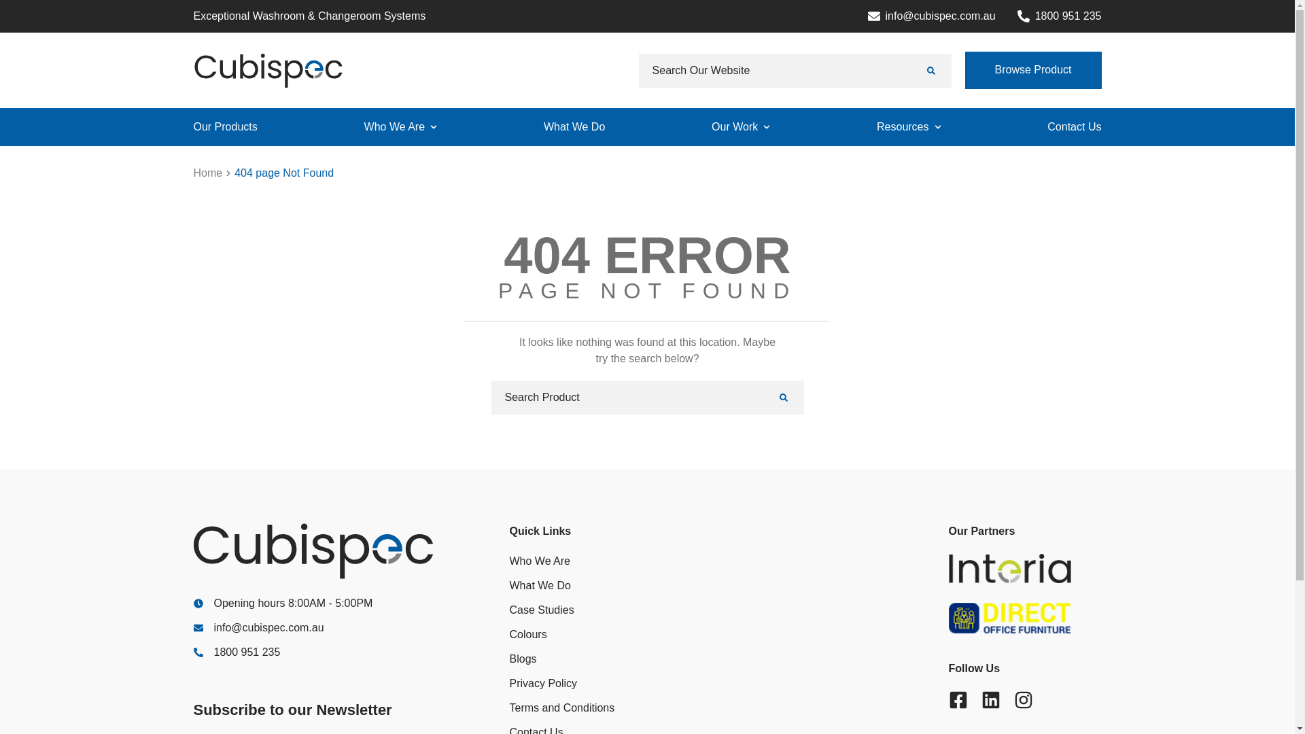 This screenshot has height=734, width=1305. I want to click on Direct Office, so click(1025, 618).